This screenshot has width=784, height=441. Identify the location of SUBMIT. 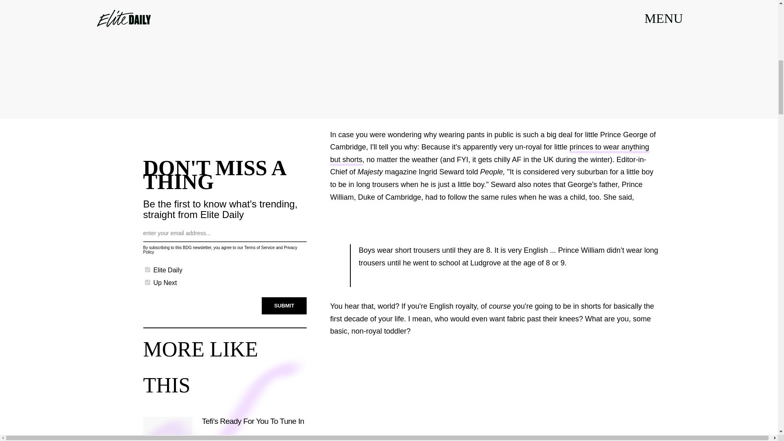
(284, 305).